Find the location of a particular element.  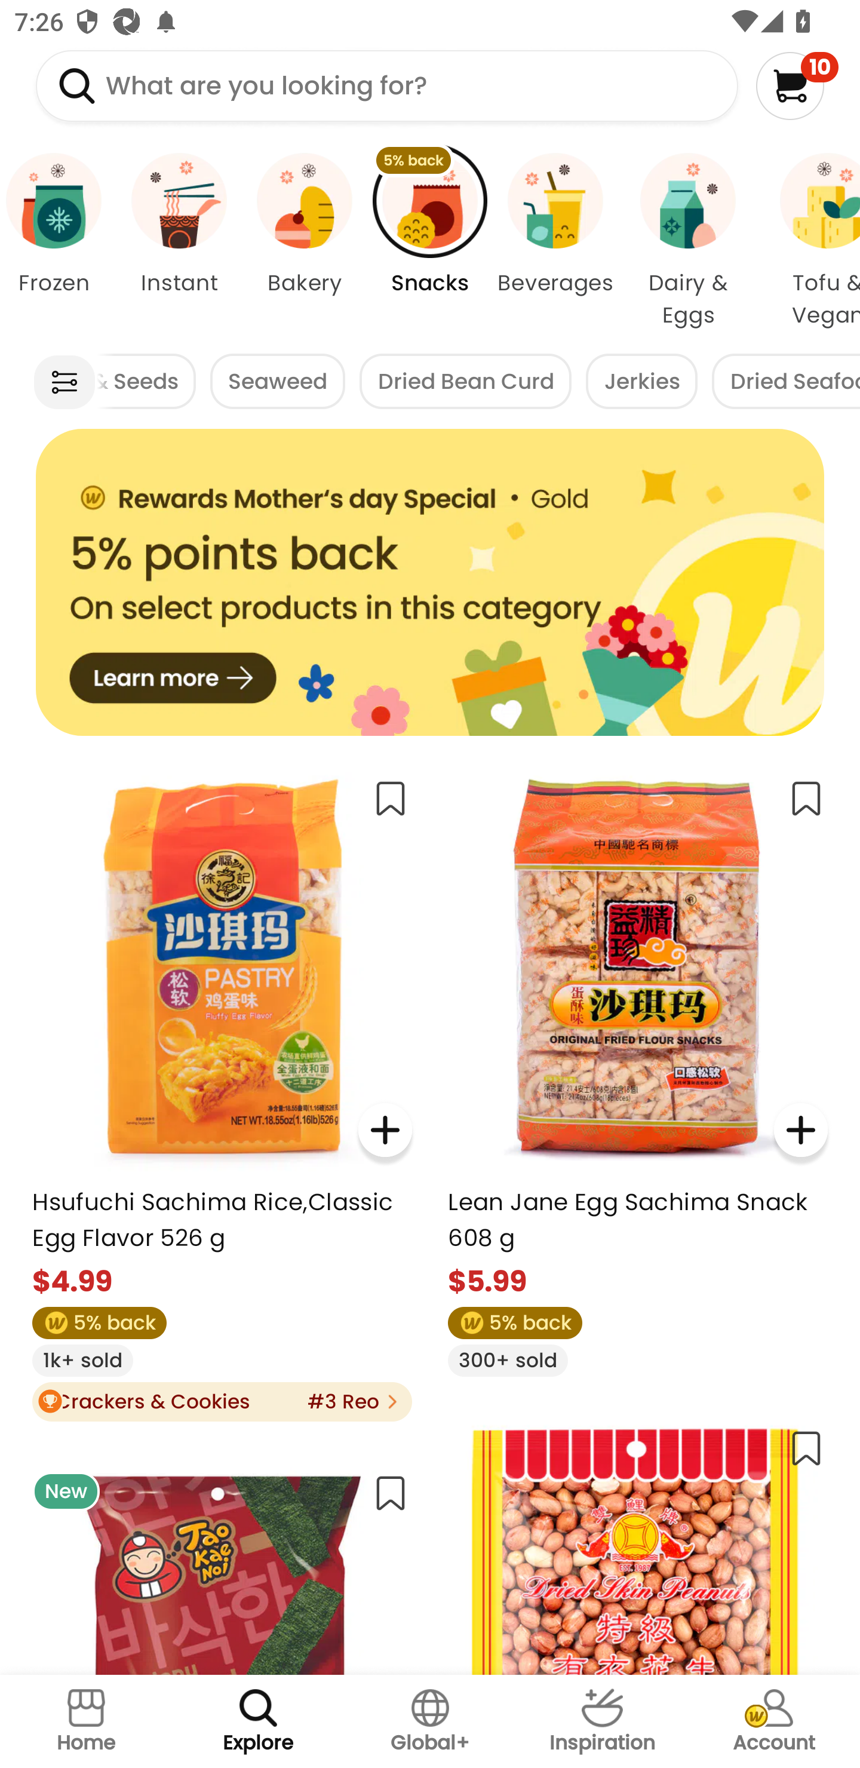

What are you looking for? is located at coordinates (387, 85).